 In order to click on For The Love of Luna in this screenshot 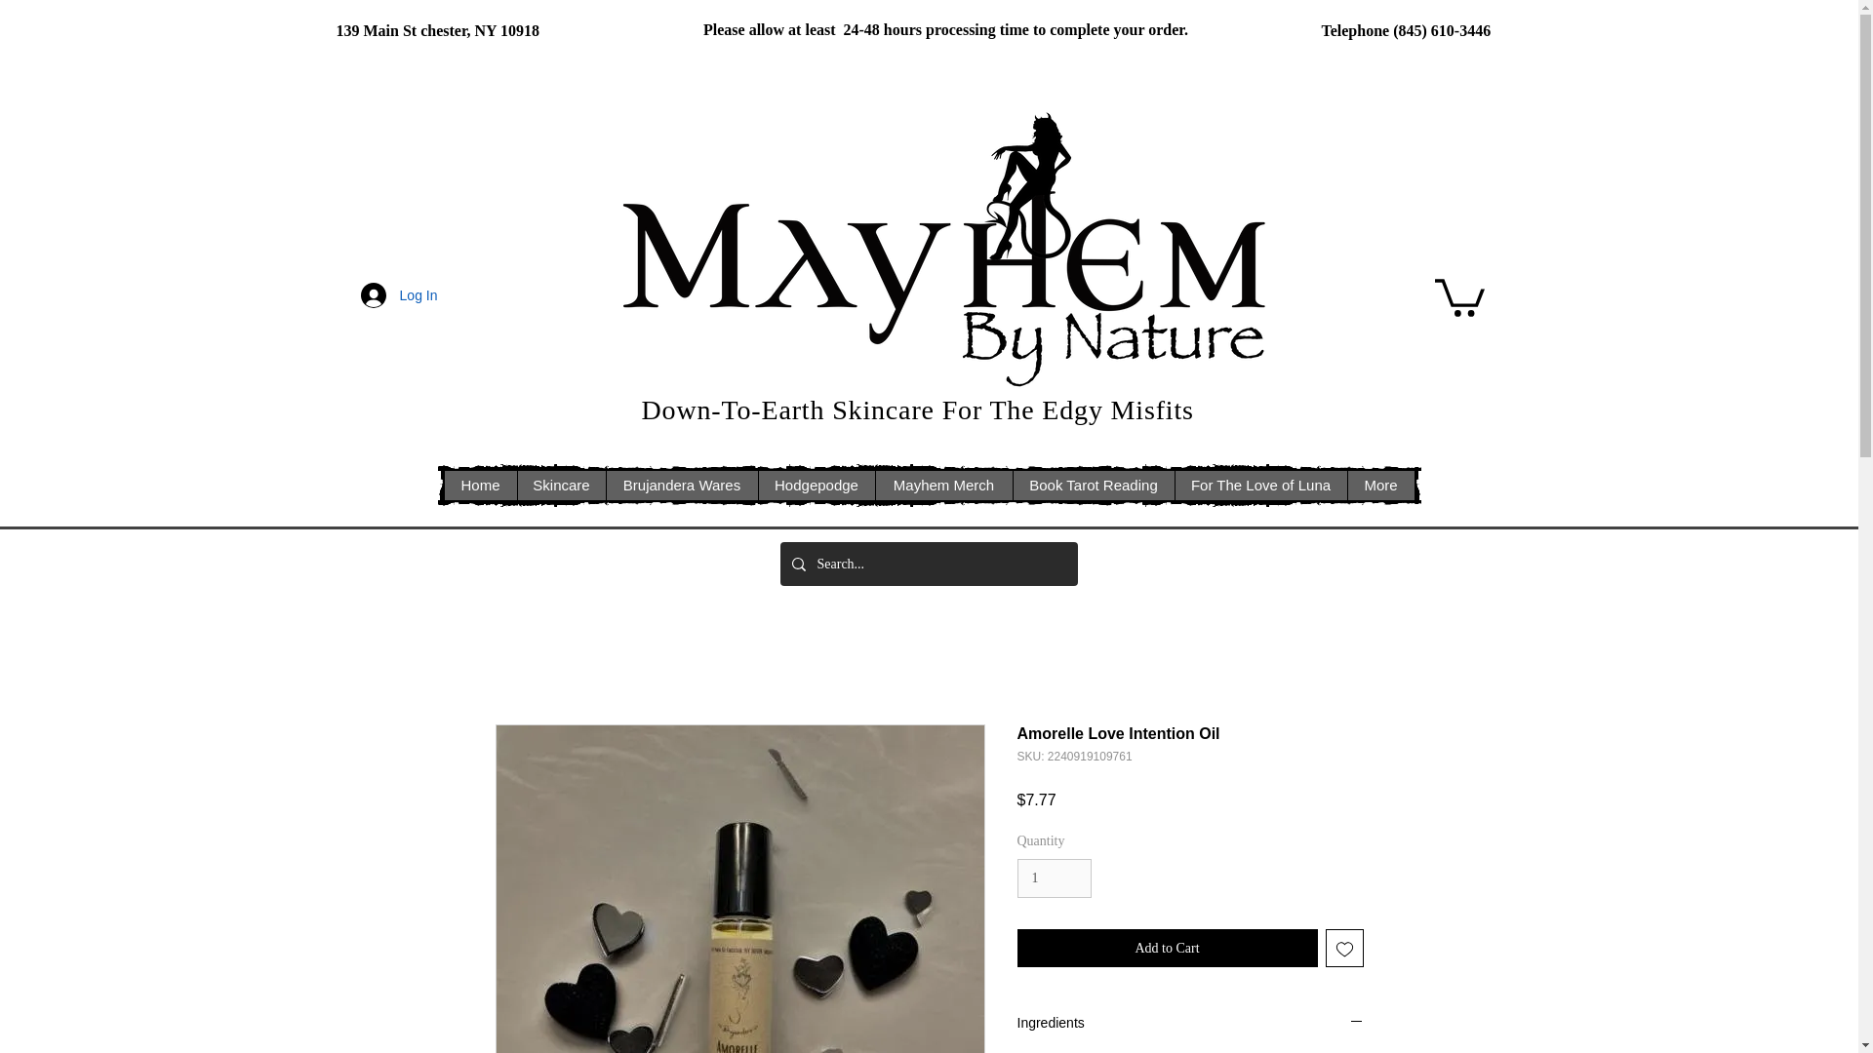, I will do `click(1260, 486)`.